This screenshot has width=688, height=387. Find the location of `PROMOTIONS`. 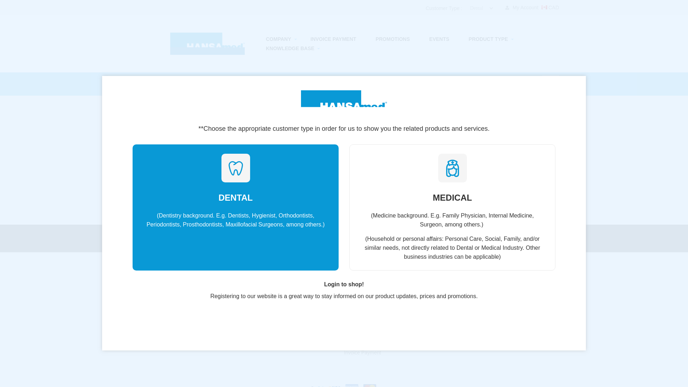

PROMOTIONS is located at coordinates (393, 39).